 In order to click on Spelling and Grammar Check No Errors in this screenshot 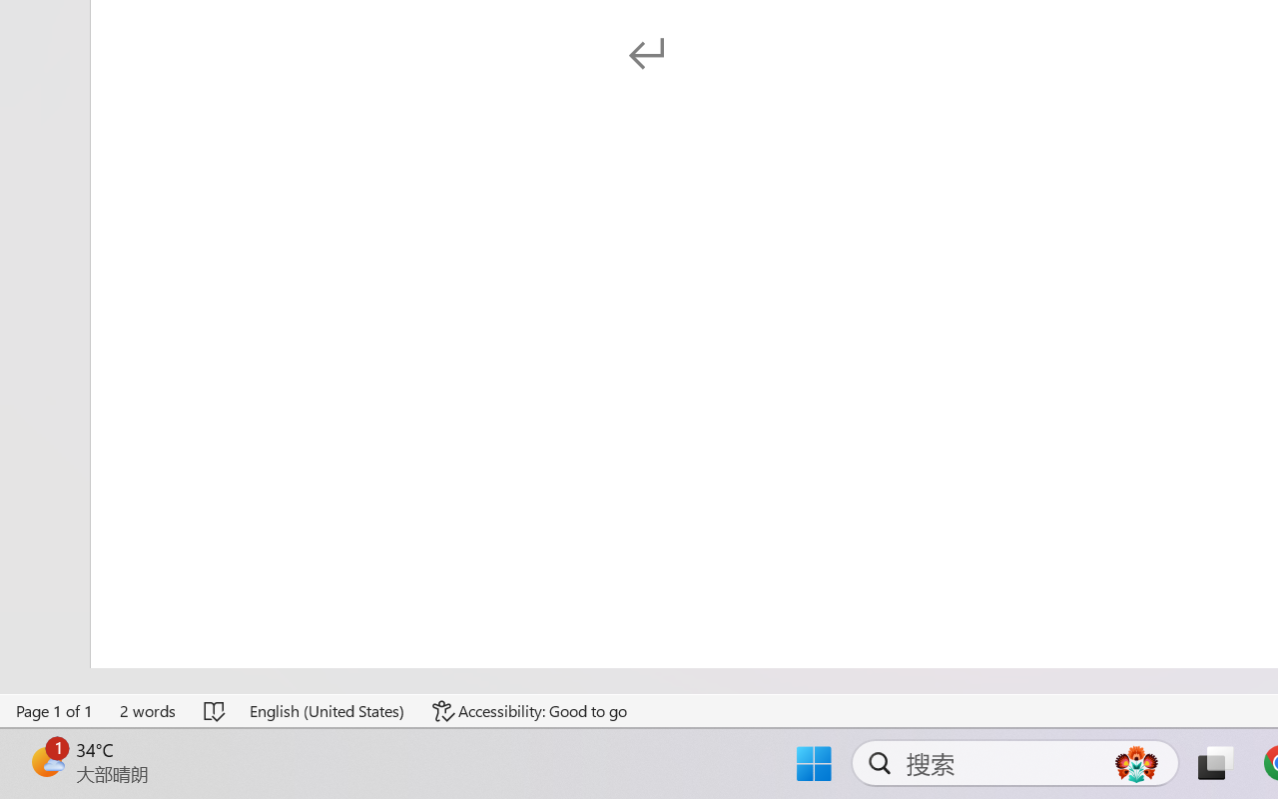, I will do `click(216, 711)`.